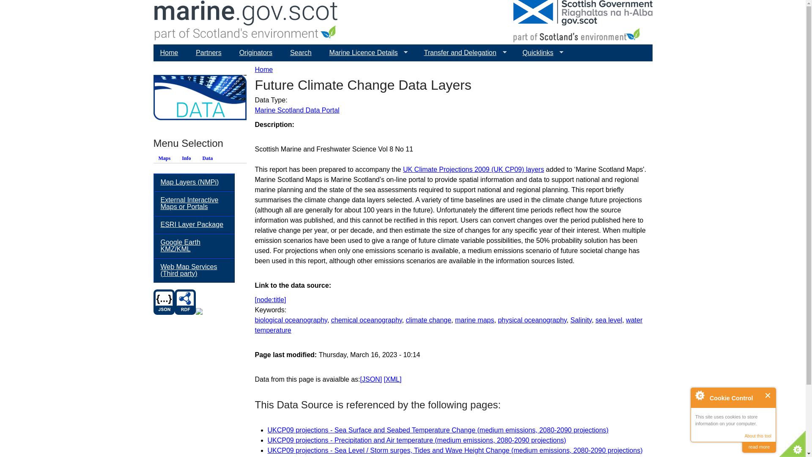  What do you see at coordinates (194, 224) in the screenshot?
I see `ESRI Layer Package` at bounding box center [194, 224].